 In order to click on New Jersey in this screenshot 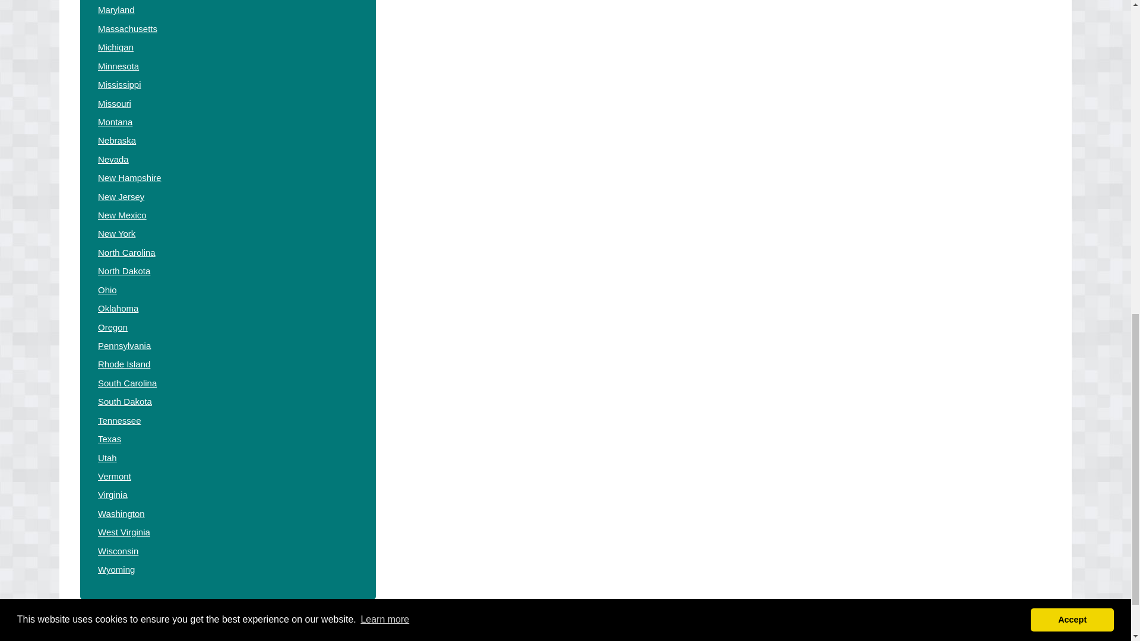, I will do `click(121, 196)`.